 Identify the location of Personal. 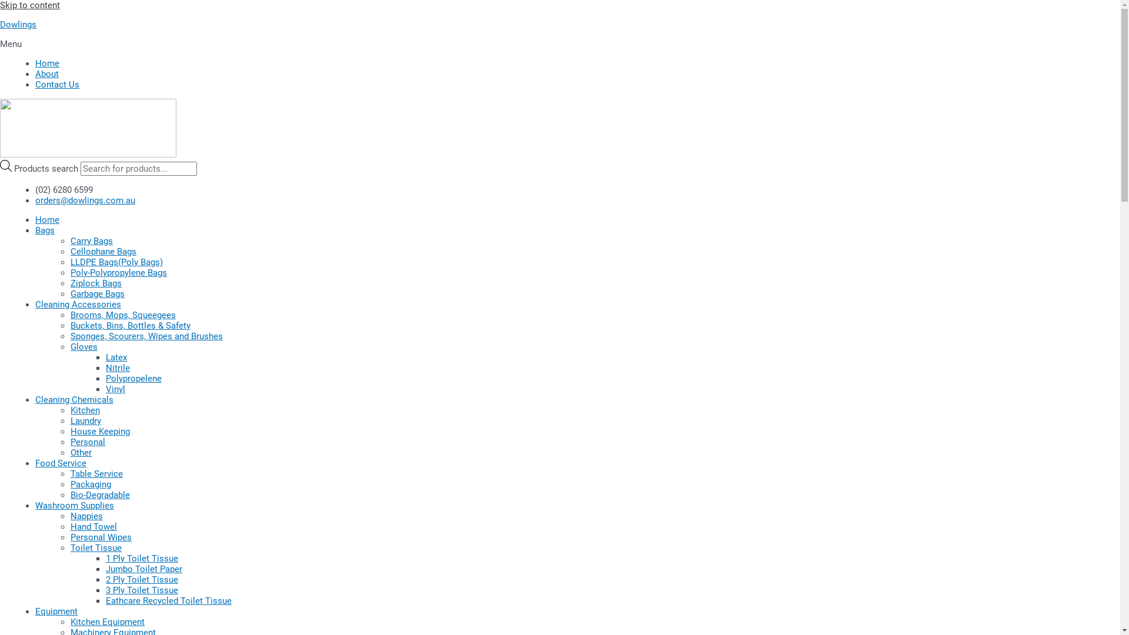
(88, 442).